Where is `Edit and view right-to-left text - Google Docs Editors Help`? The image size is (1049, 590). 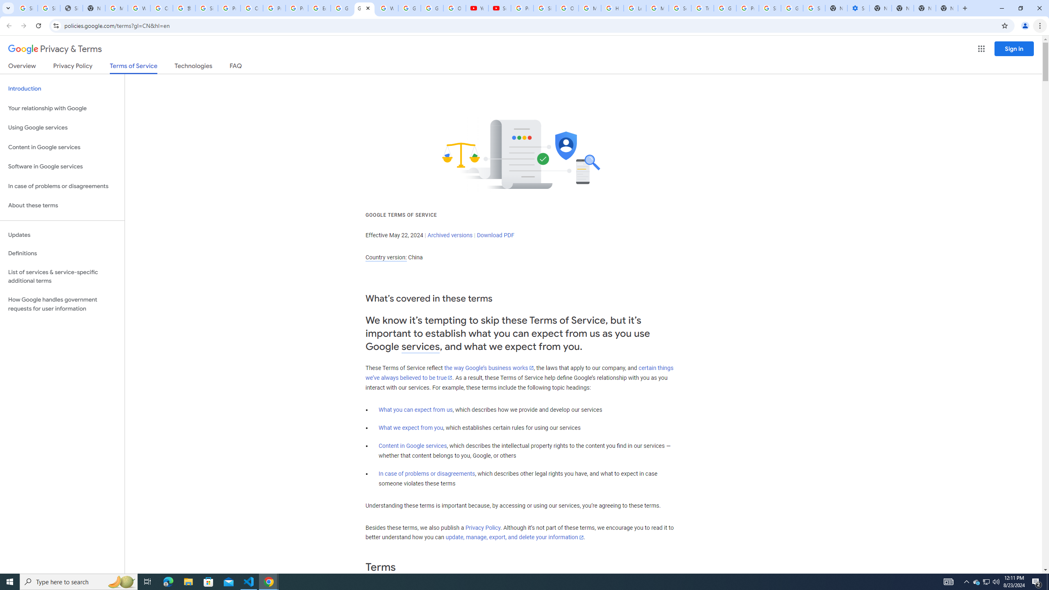
Edit and view right-to-left text - Google Docs Editors Help is located at coordinates (319, 8).